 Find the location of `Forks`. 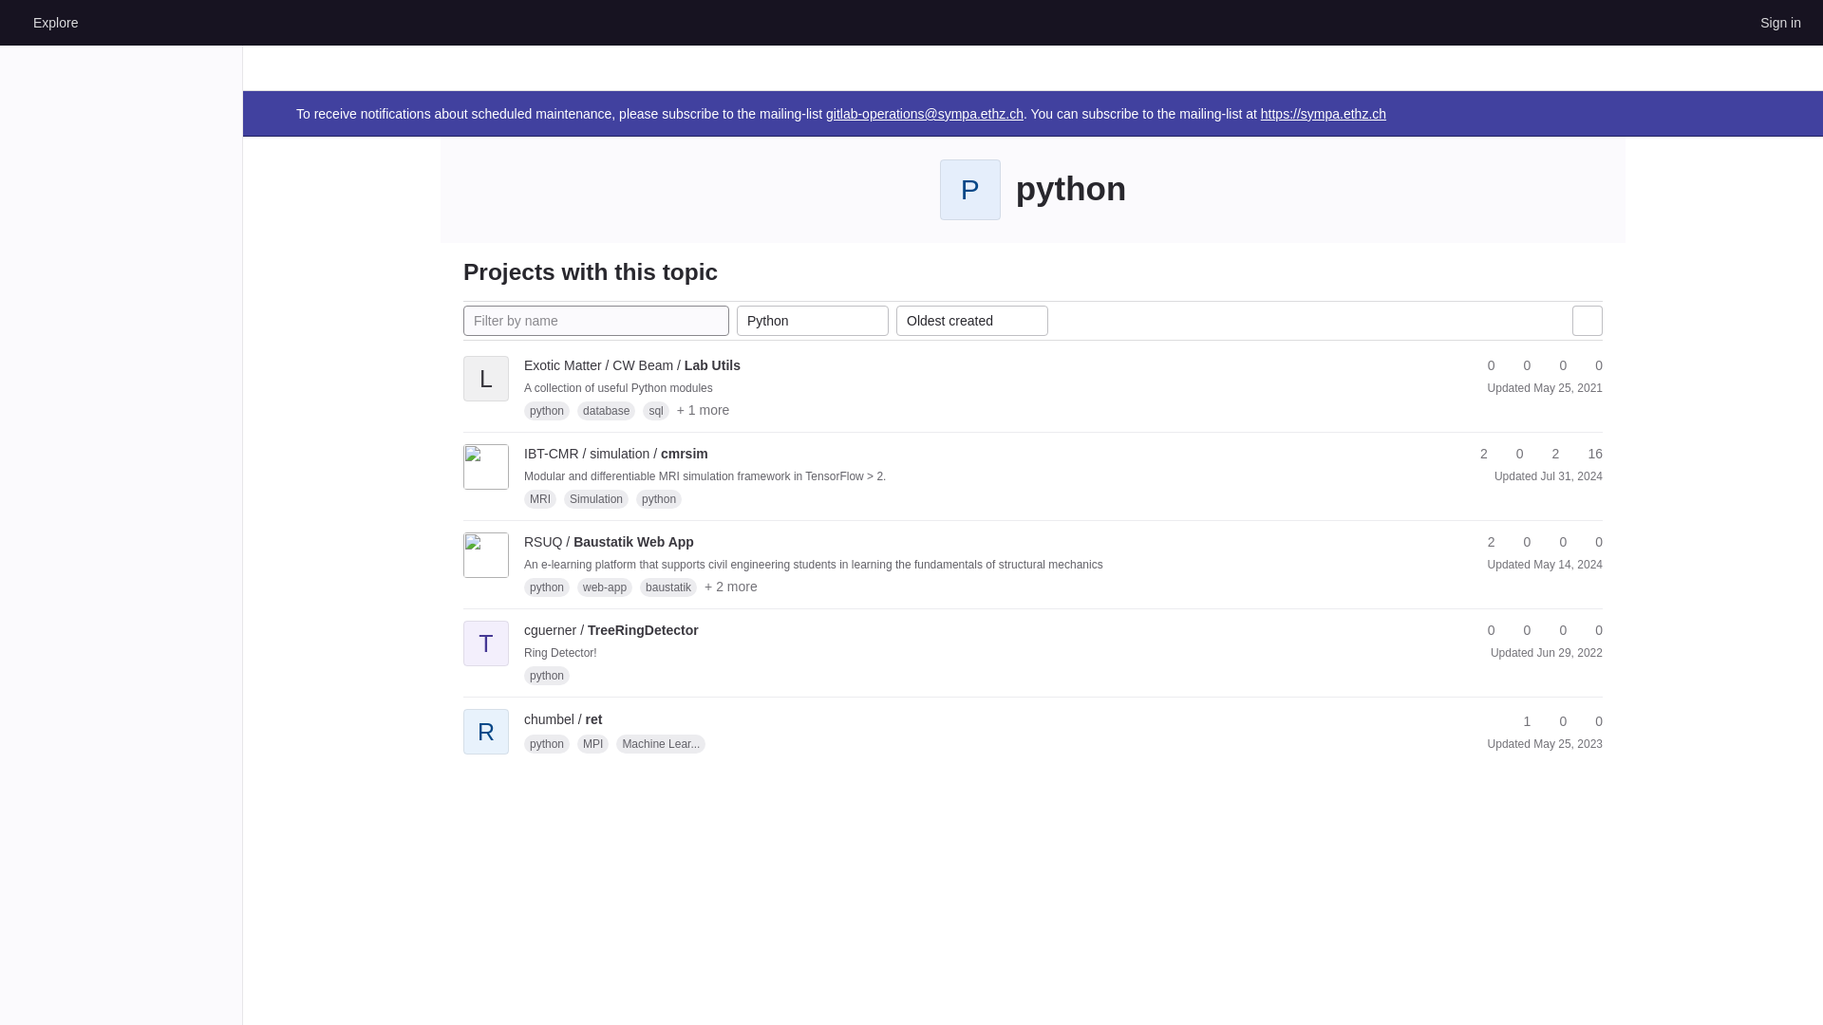

Forks is located at coordinates (1519, 365).